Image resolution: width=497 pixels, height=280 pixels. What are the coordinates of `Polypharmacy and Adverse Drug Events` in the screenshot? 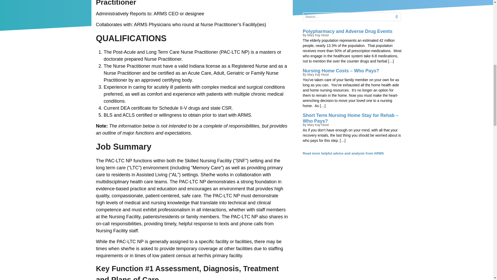 It's located at (347, 32).